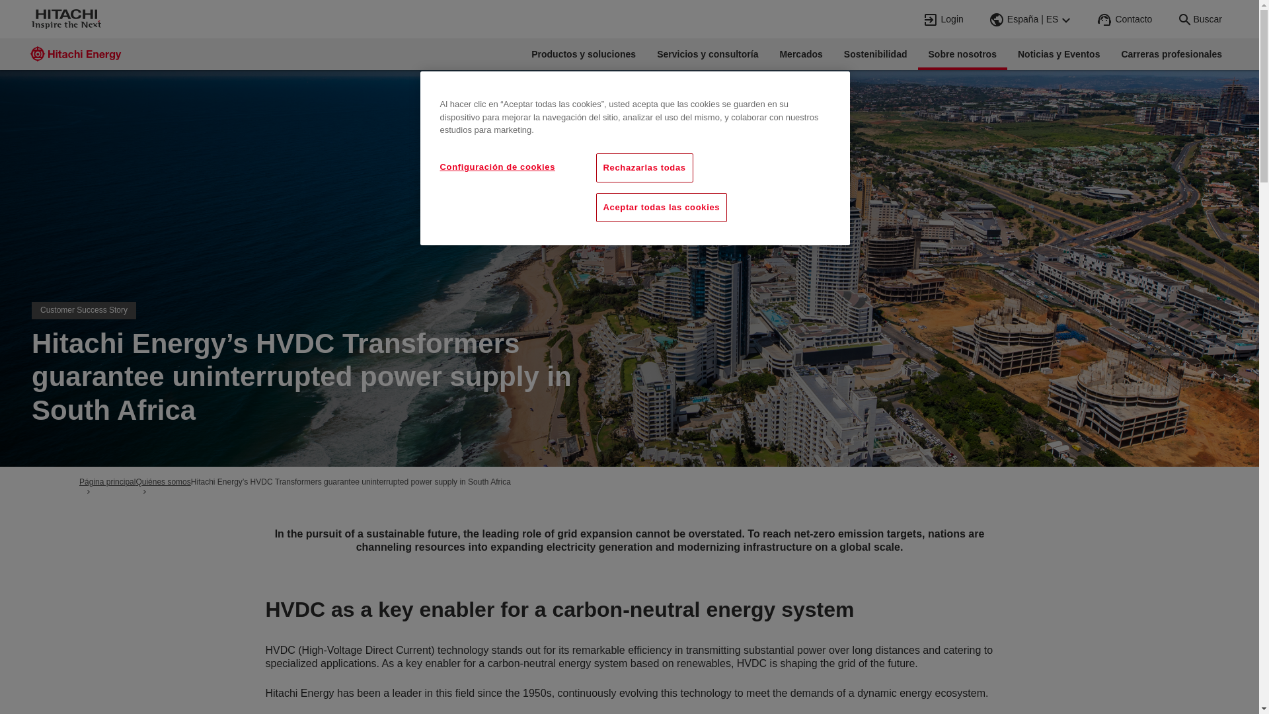  Describe the element at coordinates (1125, 19) in the screenshot. I see `Contacto` at that location.